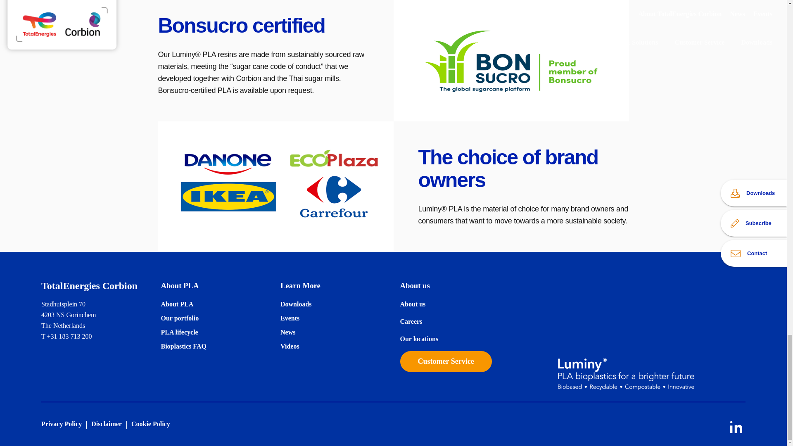  What do you see at coordinates (445, 362) in the screenshot?
I see `Customer Service` at bounding box center [445, 362].